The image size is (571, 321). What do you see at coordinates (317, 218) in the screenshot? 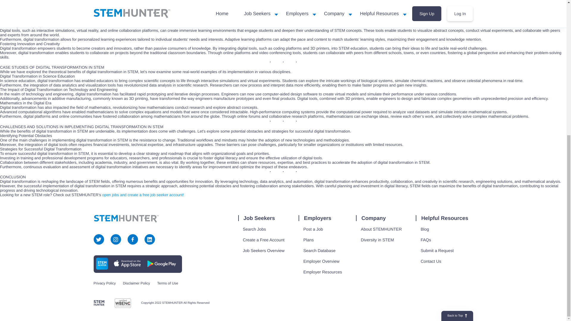
I see `Employers` at bounding box center [317, 218].